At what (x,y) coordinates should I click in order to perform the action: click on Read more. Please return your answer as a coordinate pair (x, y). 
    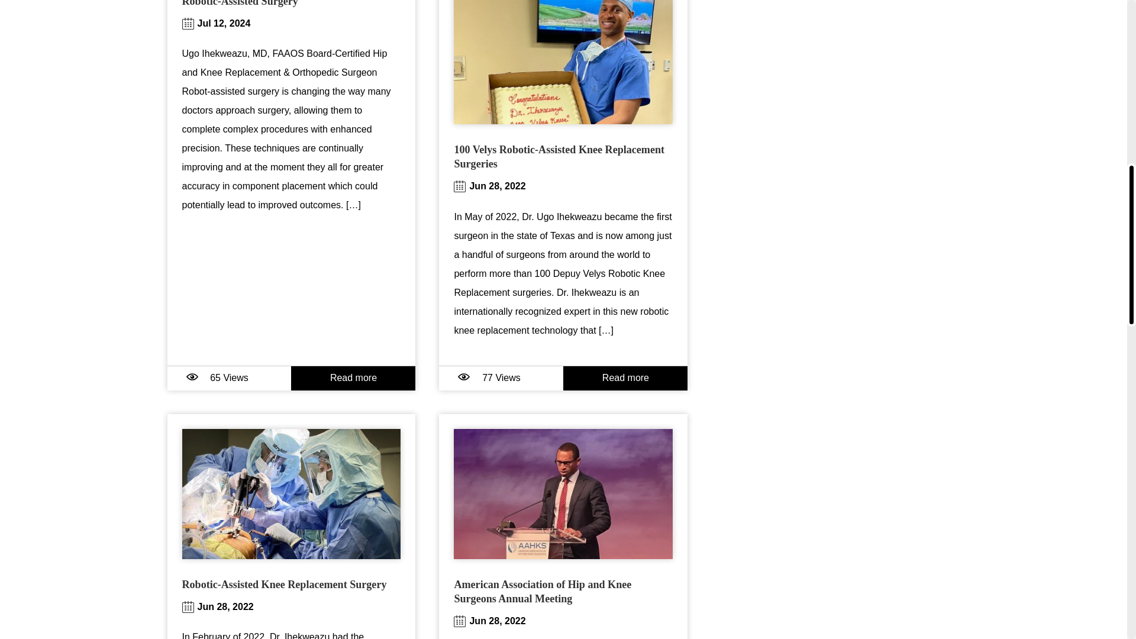
    Looking at the image, I should click on (625, 377).